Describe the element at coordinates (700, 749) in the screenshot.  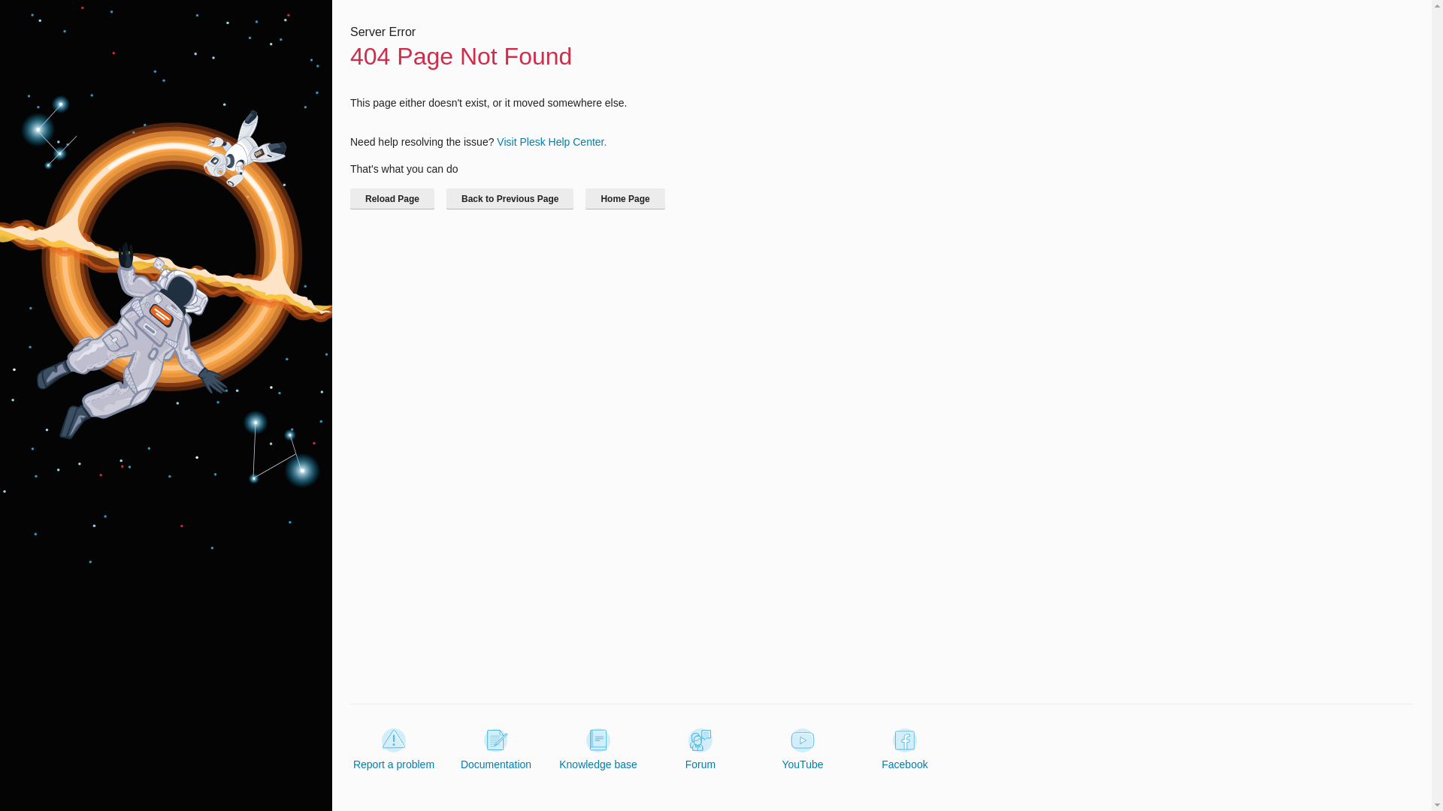
I see `Forum` at that location.